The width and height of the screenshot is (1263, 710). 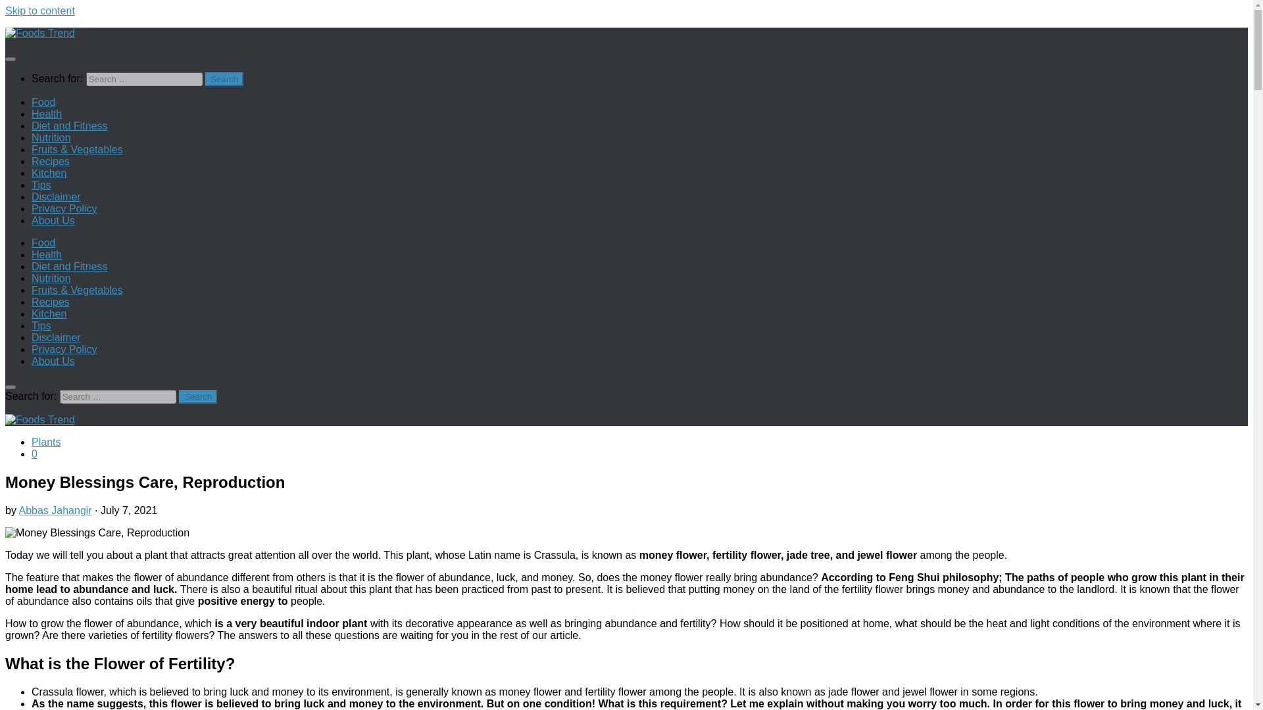 What do you see at coordinates (64, 349) in the screenshot?
I see `Privacy Policy` at bounding box center [64, 349].